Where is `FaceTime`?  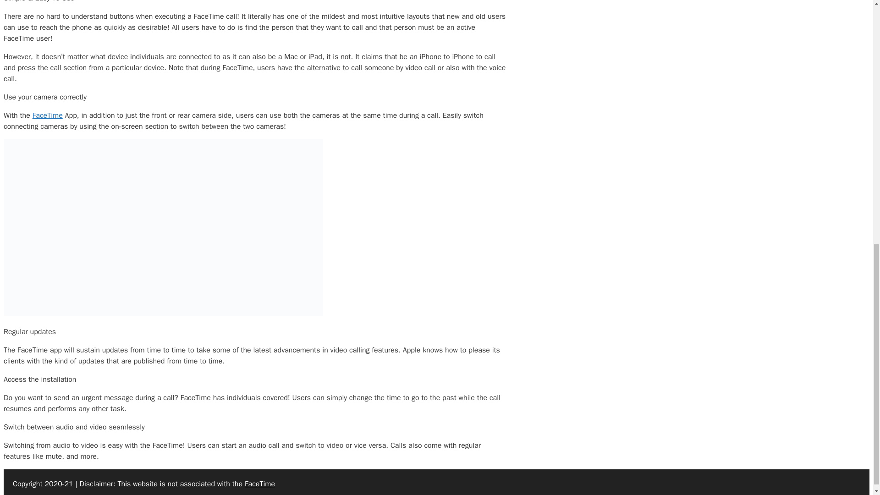
FaceTime is located at coordinates (259, 484).